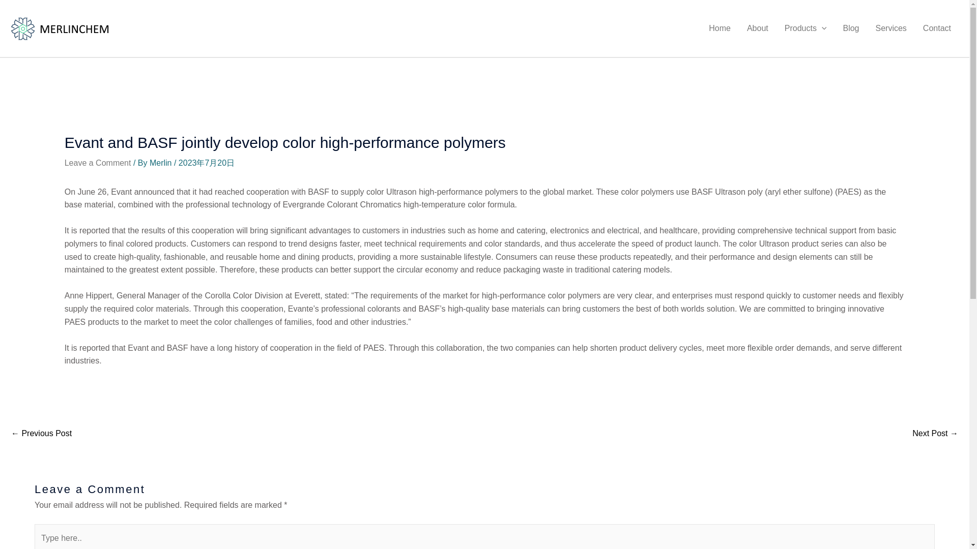  Describe the element at coordinates (98, 163) in the screenshot. I see `Leave a Comment` at that location.